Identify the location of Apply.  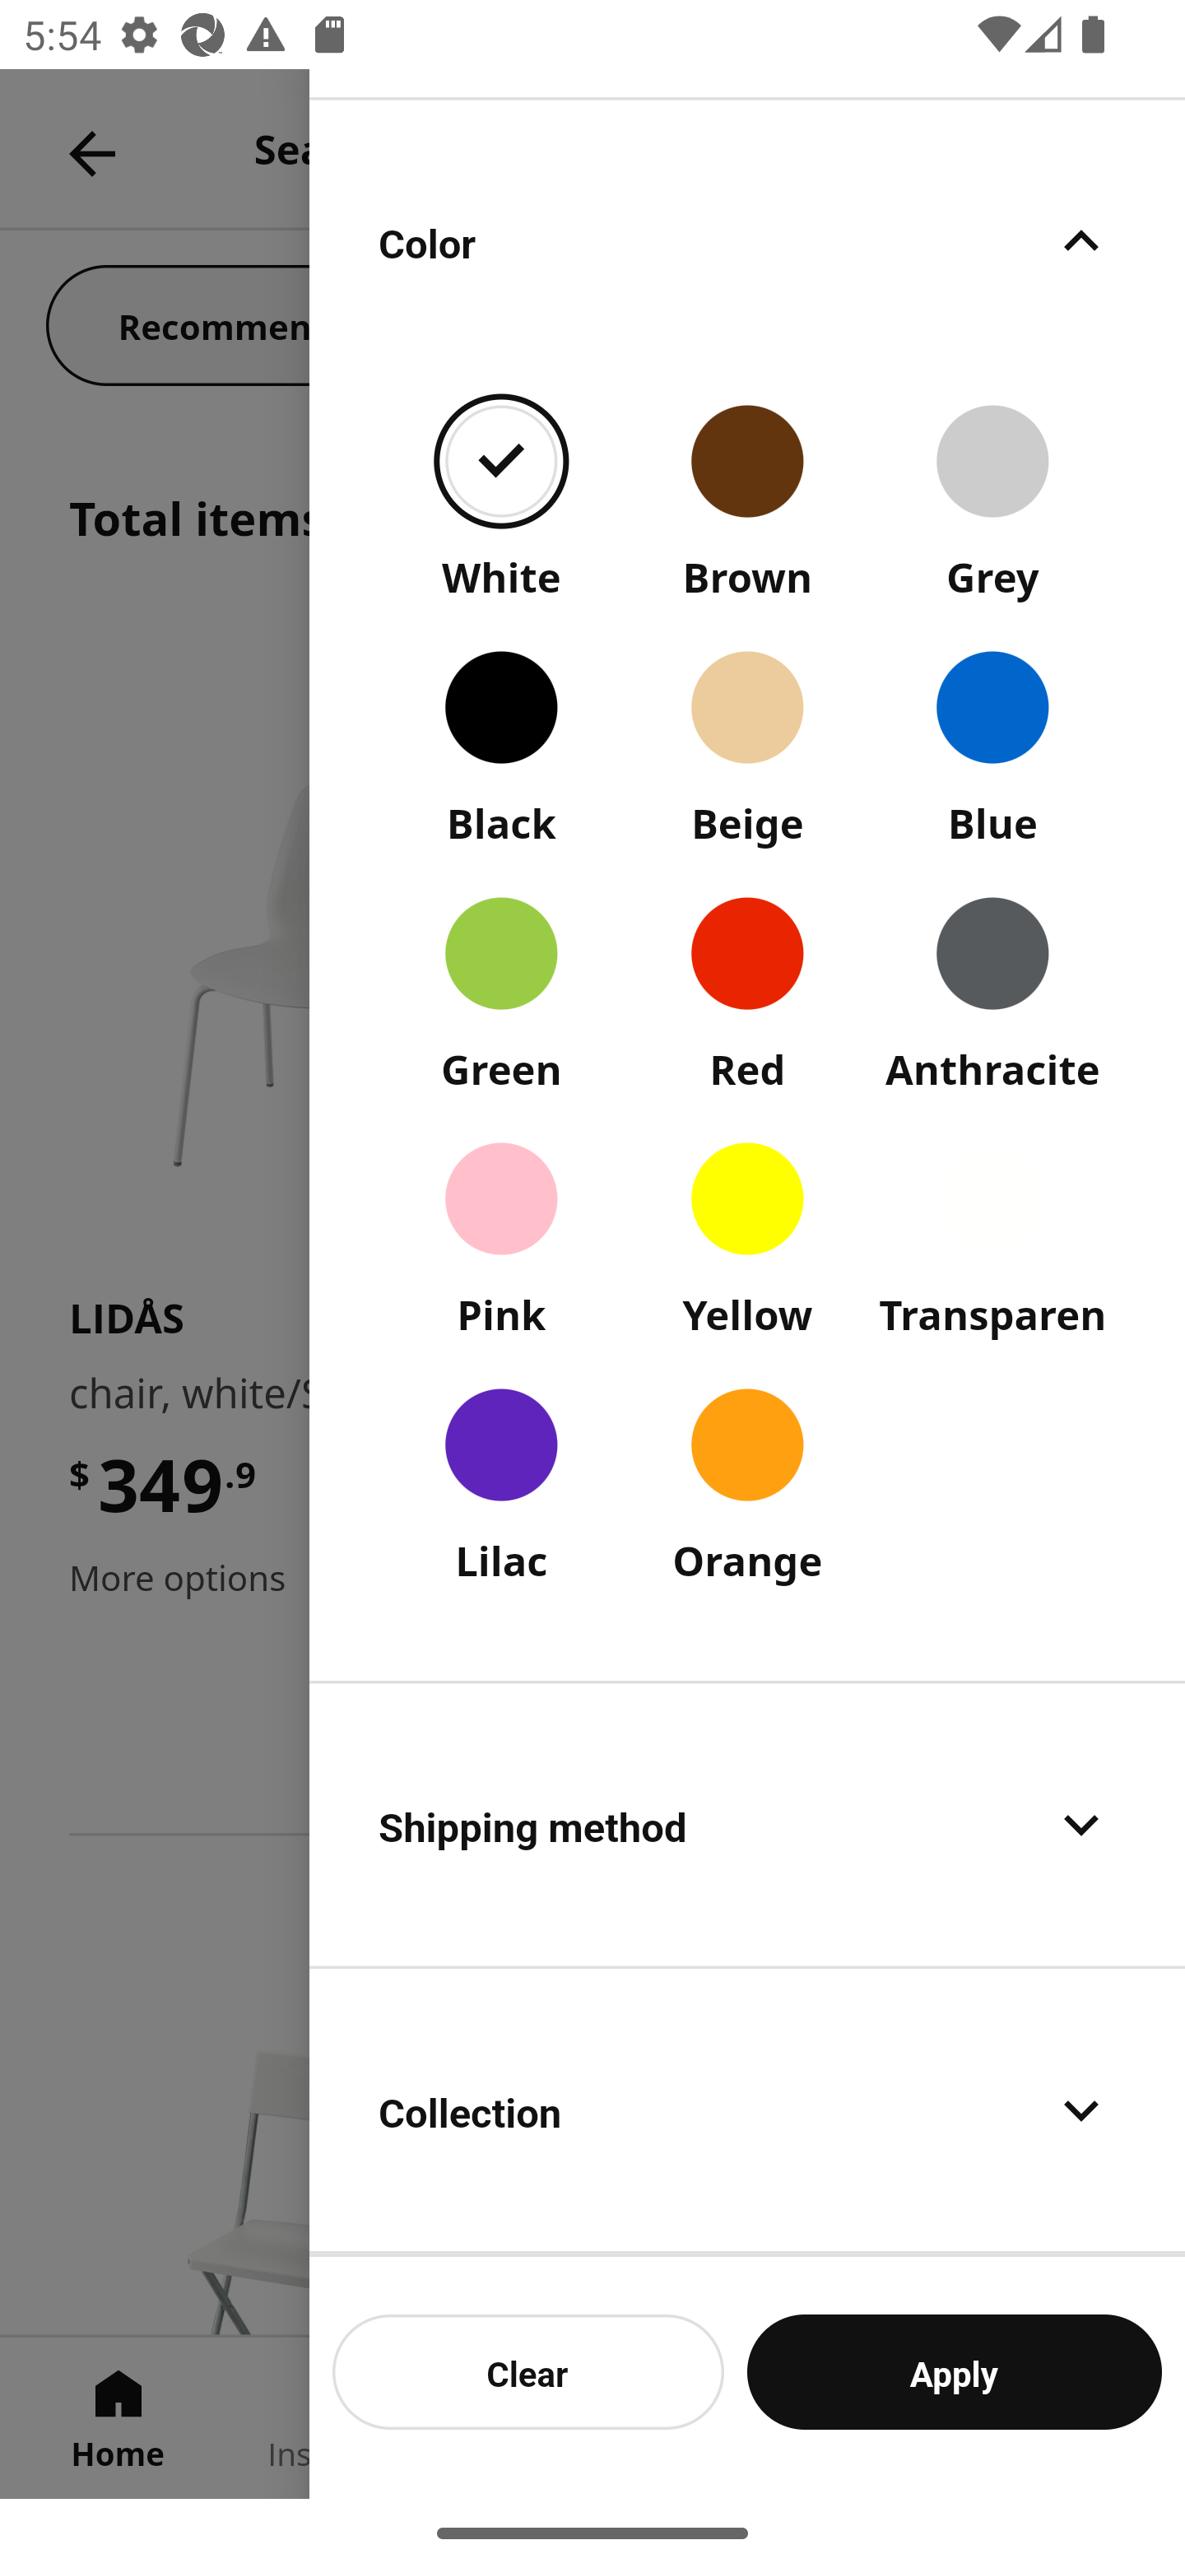
(955, 2371).